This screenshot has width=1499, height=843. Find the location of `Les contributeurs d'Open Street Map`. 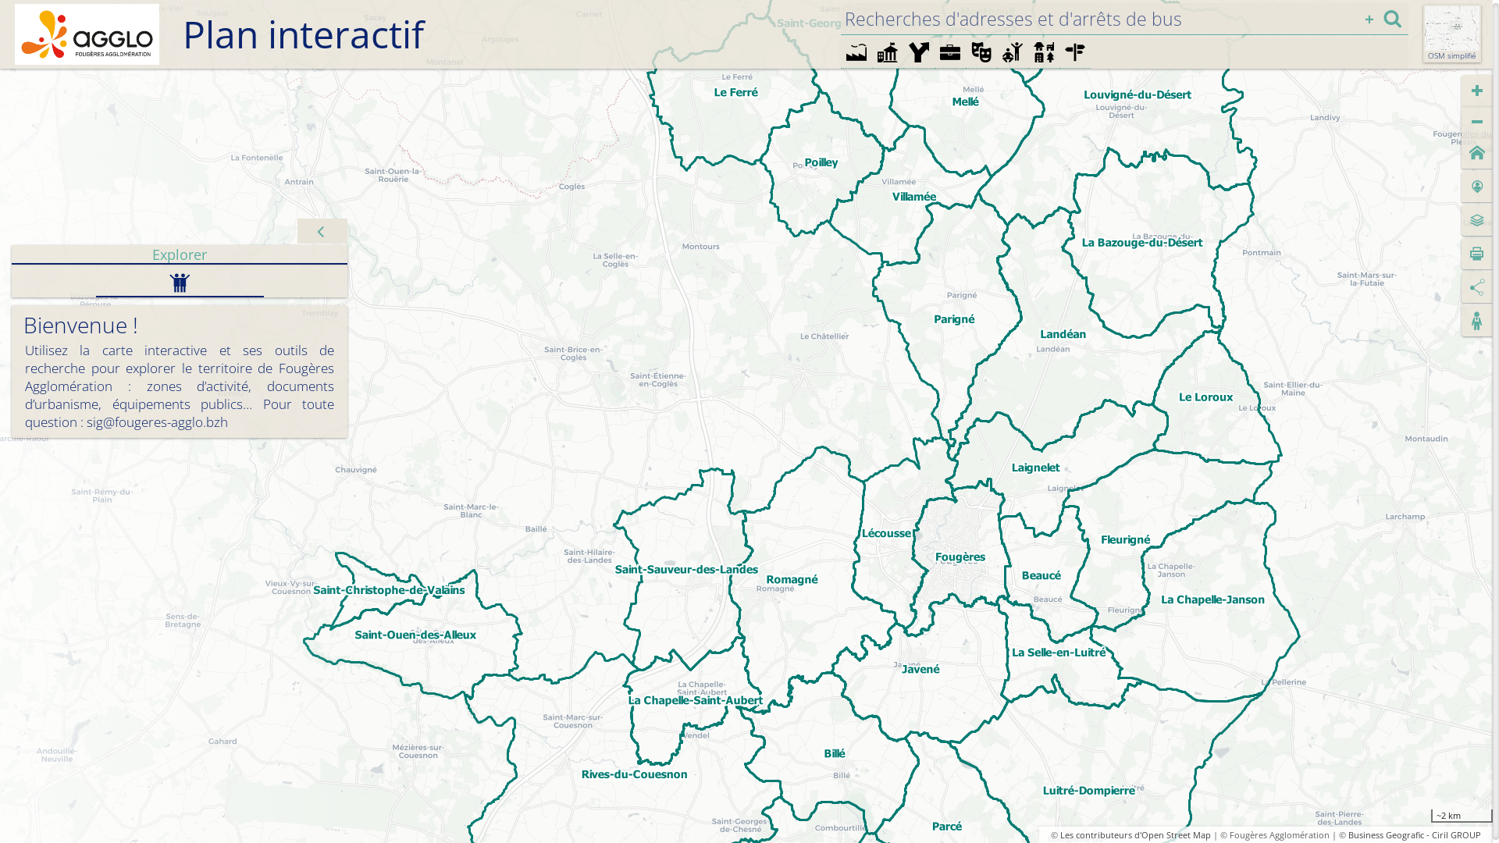

Les contributeurs d'Open Street Map is located at coordinates (1135, 835).